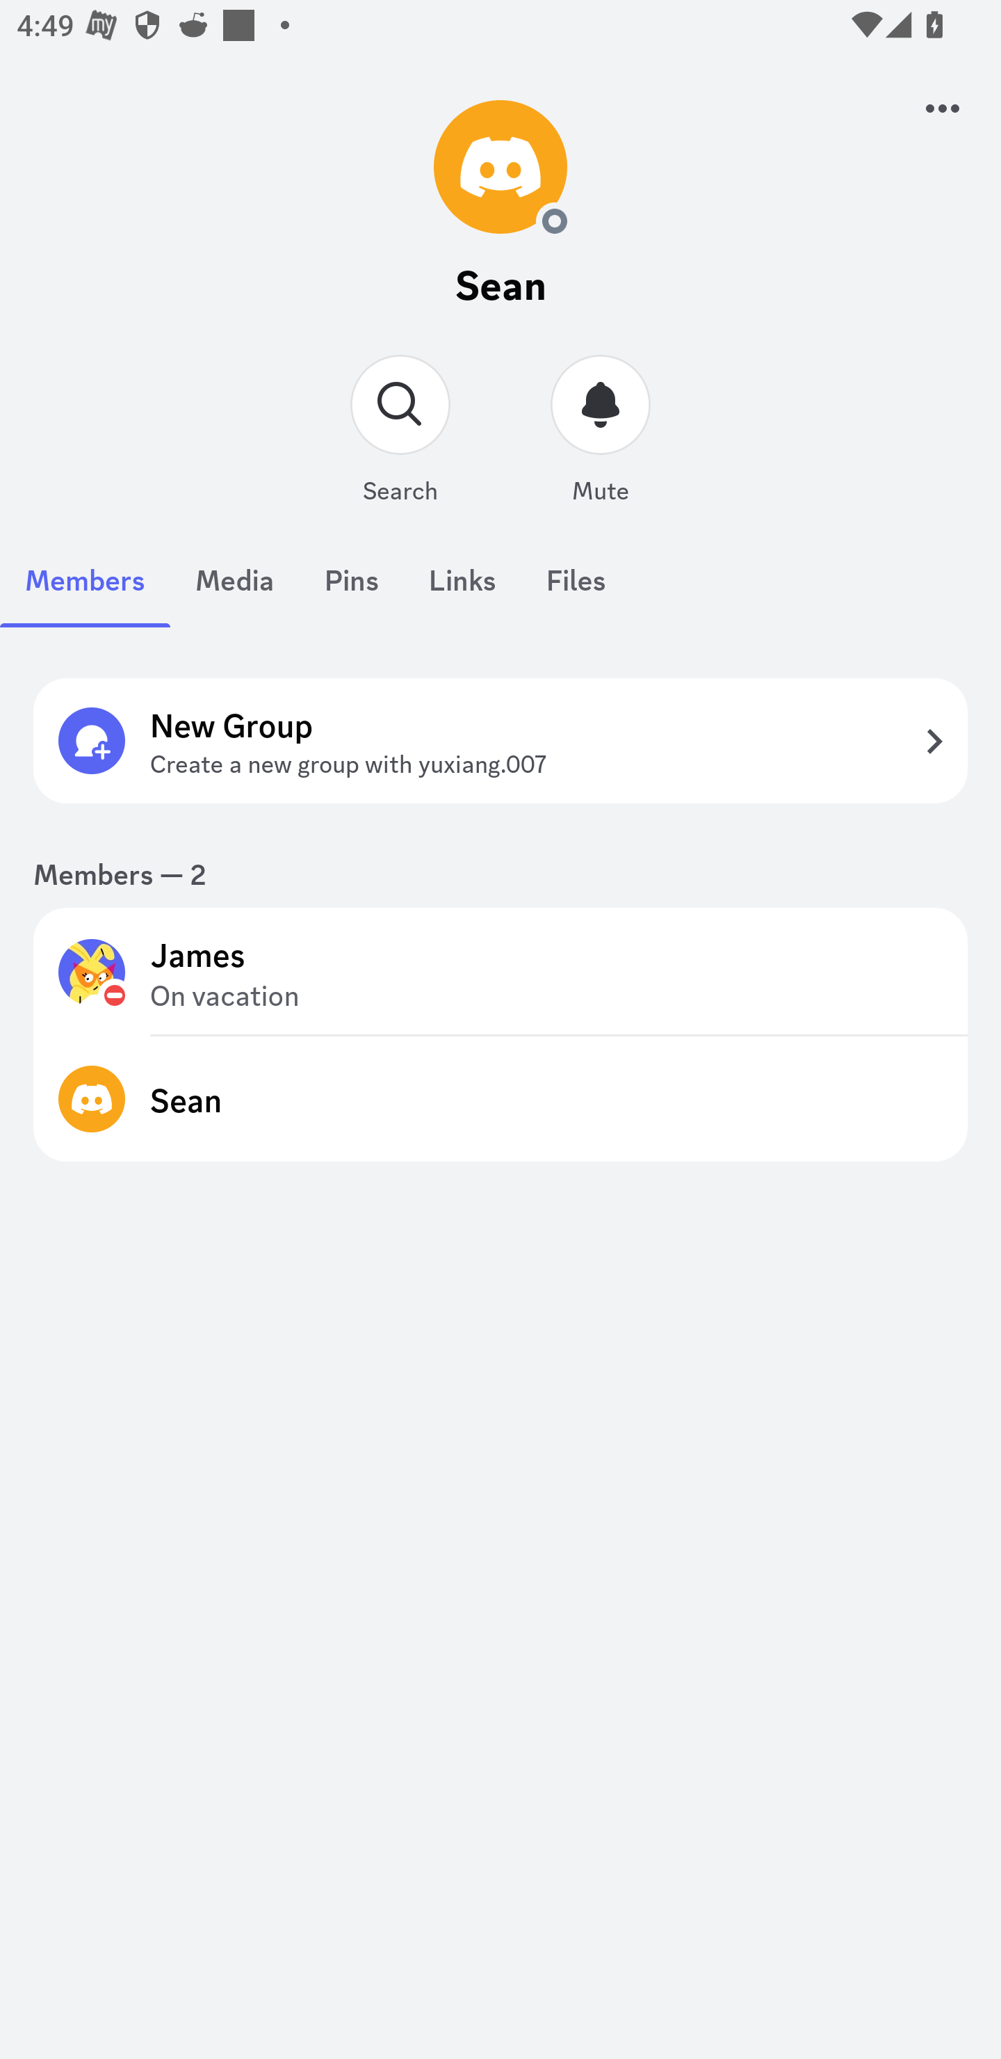 The image size is (1001, 2059). I want to click on James, On vacation James On vacation, so click(500, 971).